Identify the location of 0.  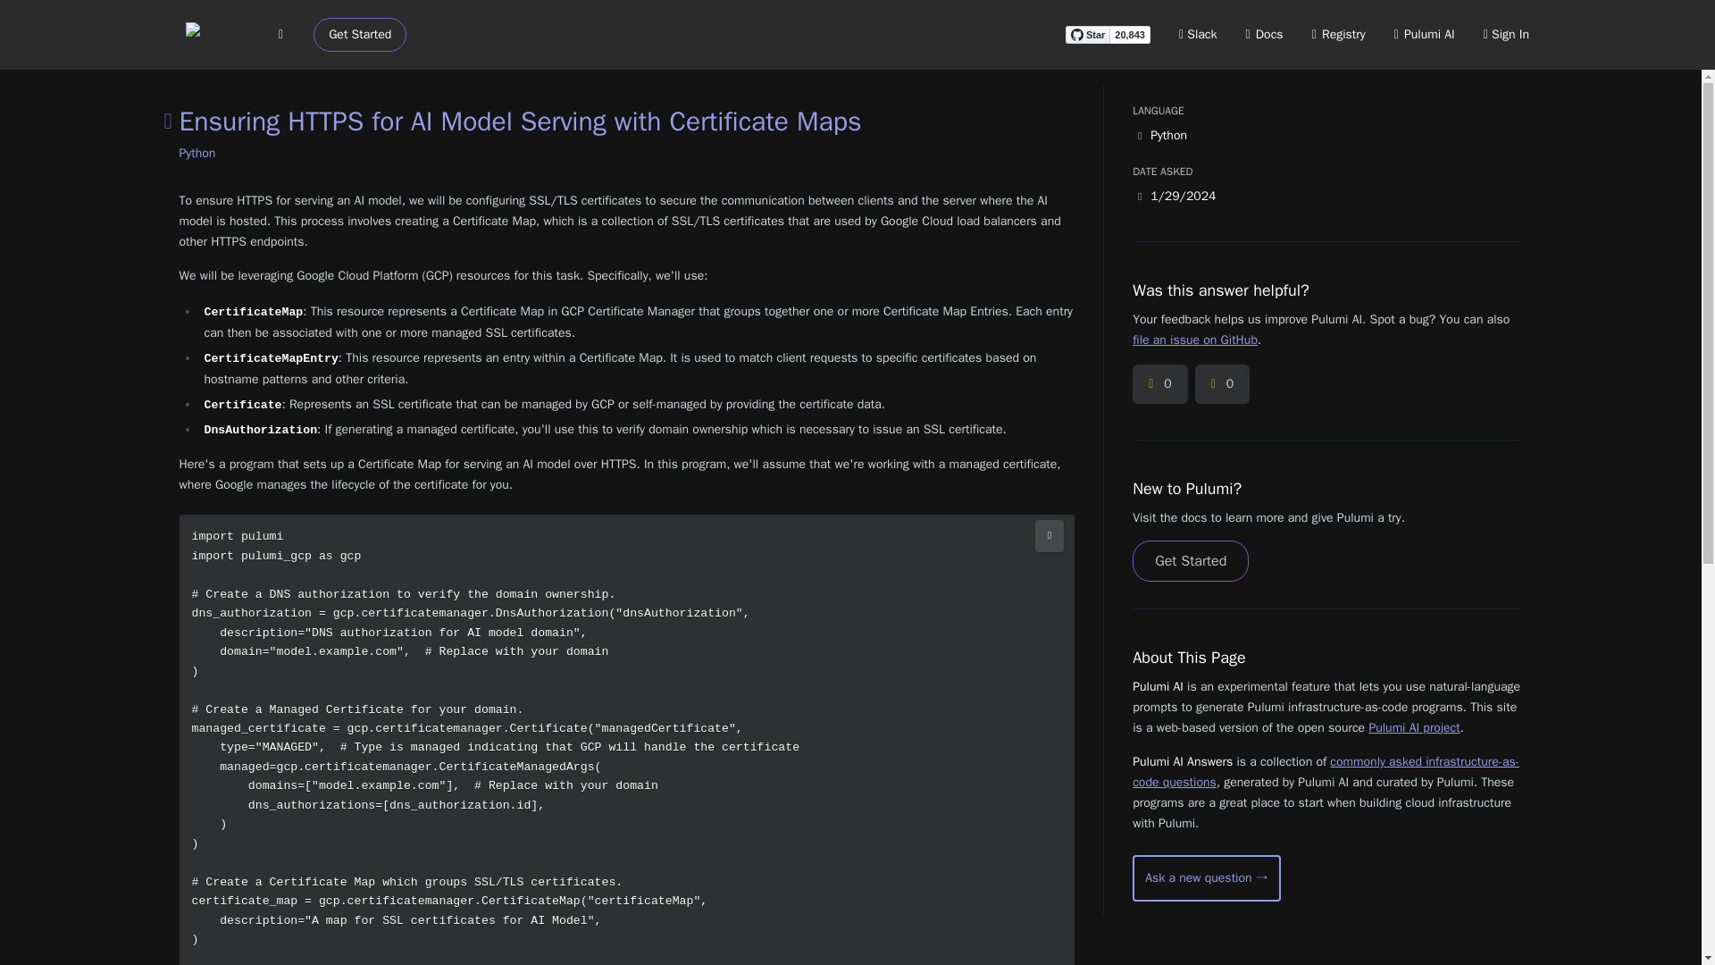
(1159, 384).